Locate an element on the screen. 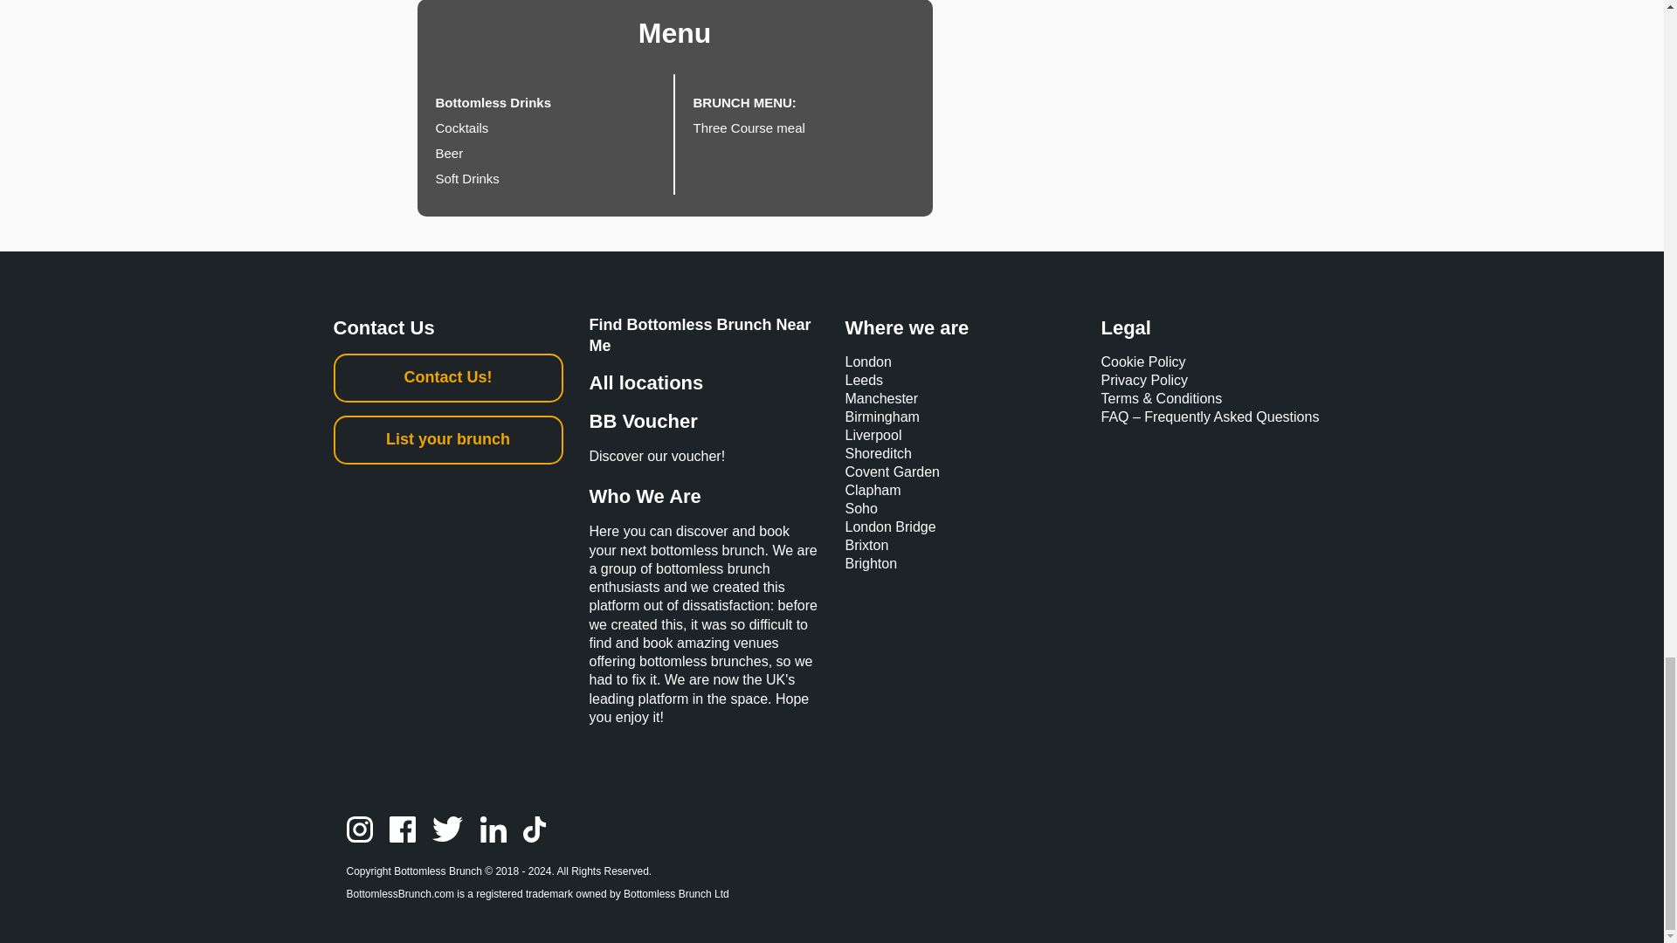  Leeds is located at coordinates (864, 379).